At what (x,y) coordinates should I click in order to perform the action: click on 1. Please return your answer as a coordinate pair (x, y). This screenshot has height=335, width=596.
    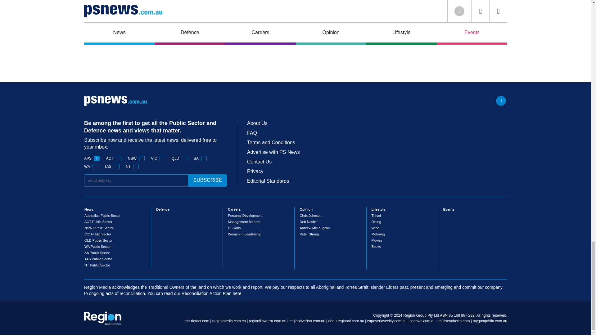
    Looking at the image, I should click on (95, 167).